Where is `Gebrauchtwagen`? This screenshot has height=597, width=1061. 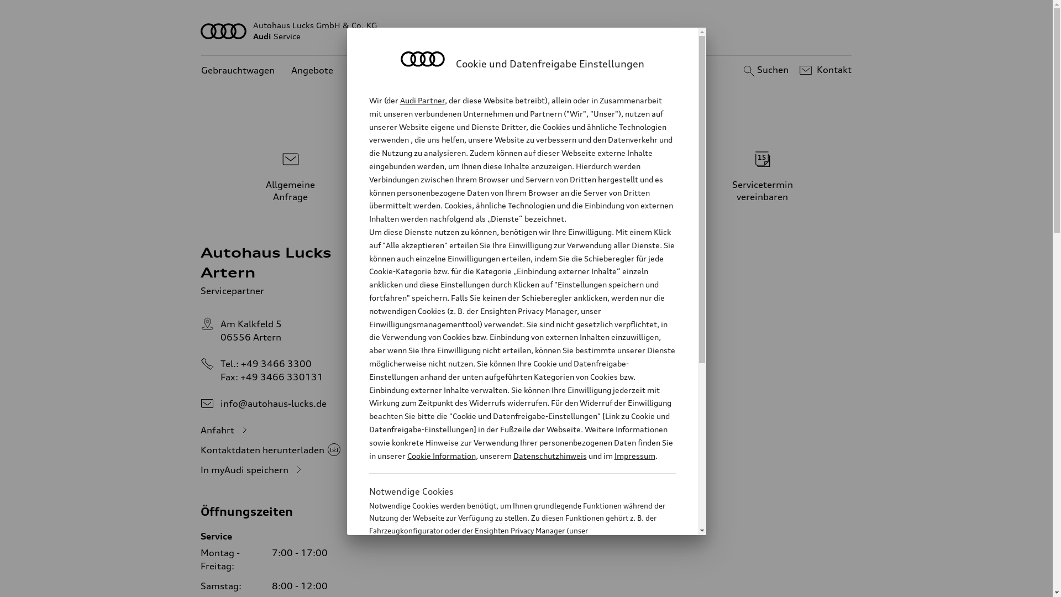 Gebrauchtwagen is located at coordinates (238, 71).